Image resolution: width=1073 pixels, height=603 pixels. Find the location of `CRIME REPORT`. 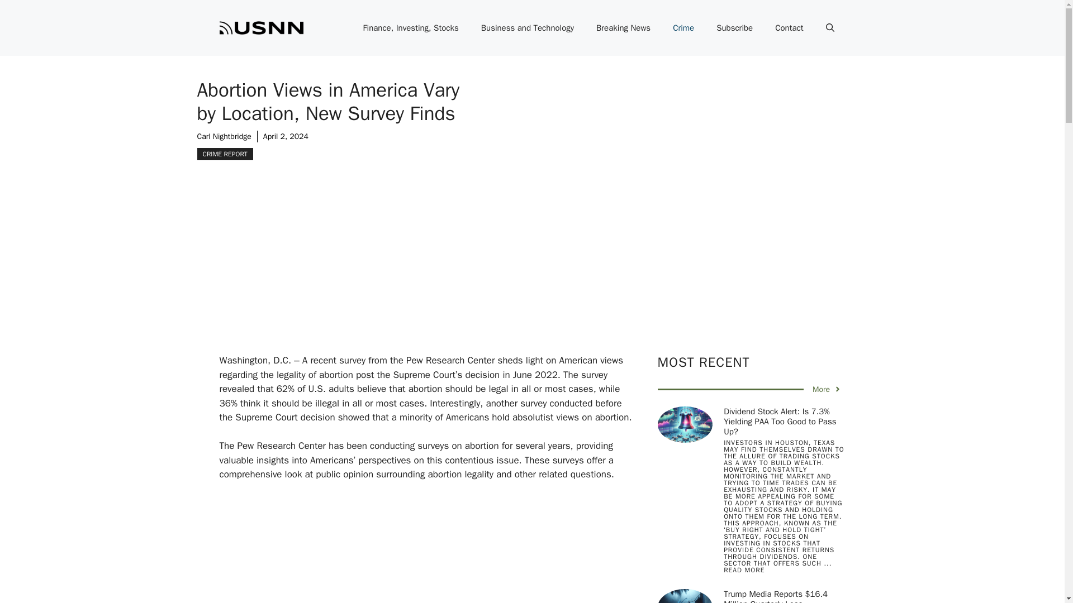

CRIME REPORT is located at coordinates (224, 154).